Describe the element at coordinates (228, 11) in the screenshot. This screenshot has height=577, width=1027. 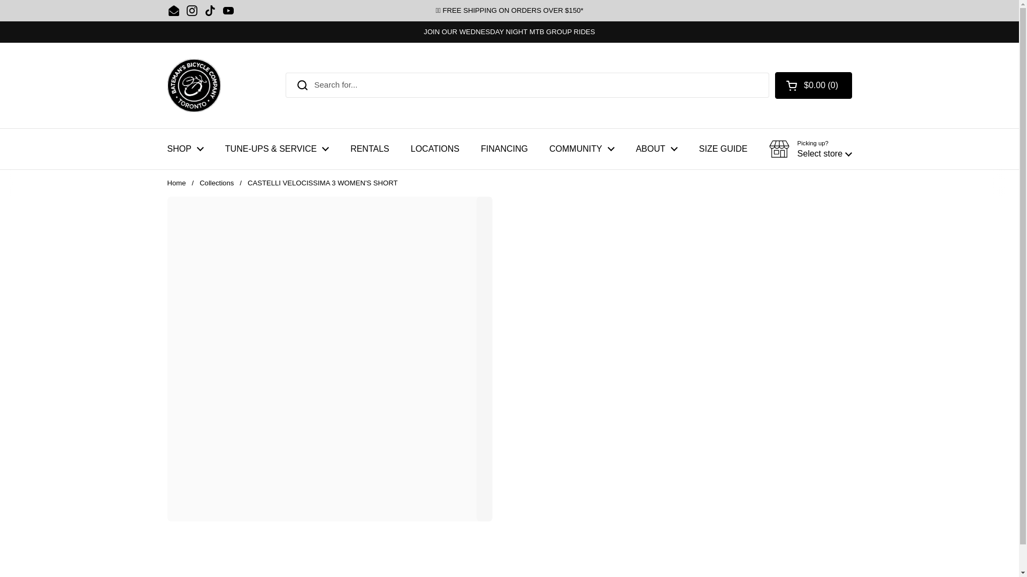
I see `YouTube` at that location.